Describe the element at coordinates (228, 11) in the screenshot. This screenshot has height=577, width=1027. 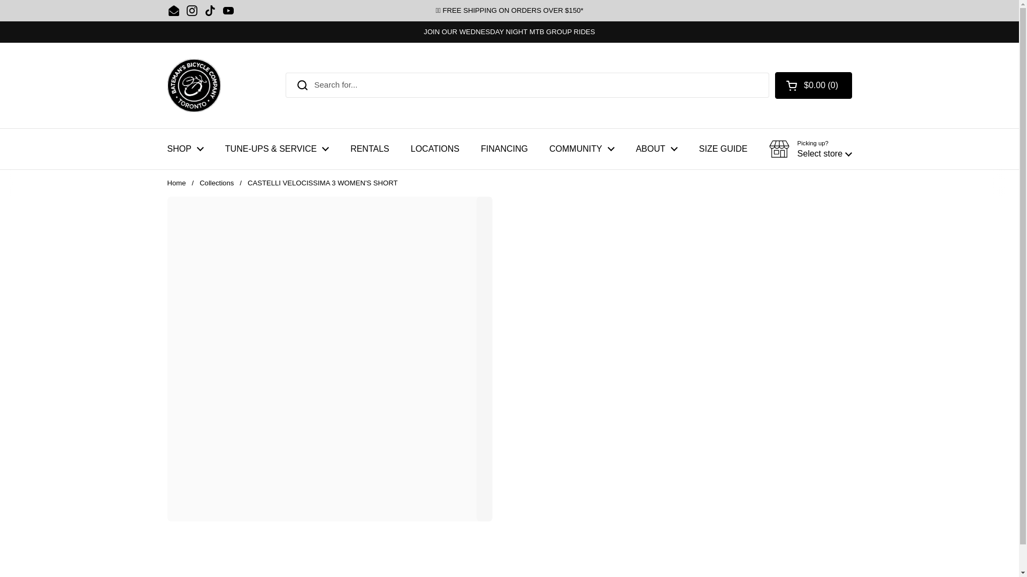
I see `YouTube` at that location.